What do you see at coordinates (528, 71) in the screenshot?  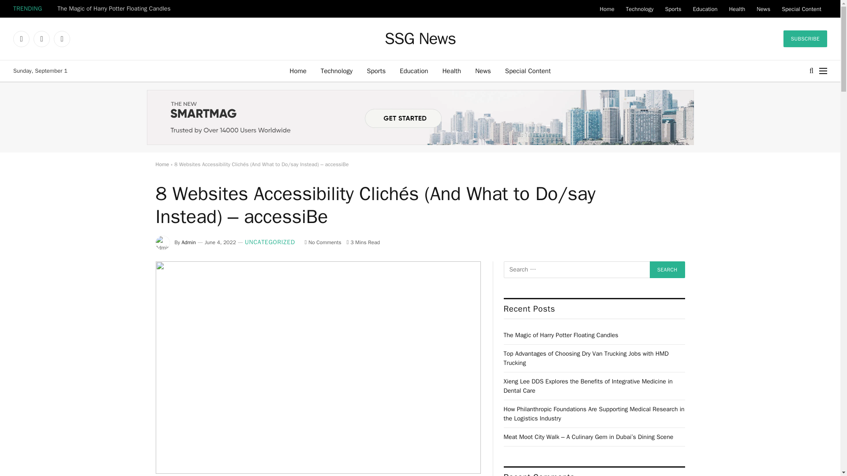 I see `Special Content` at bounding box center [528, 71].